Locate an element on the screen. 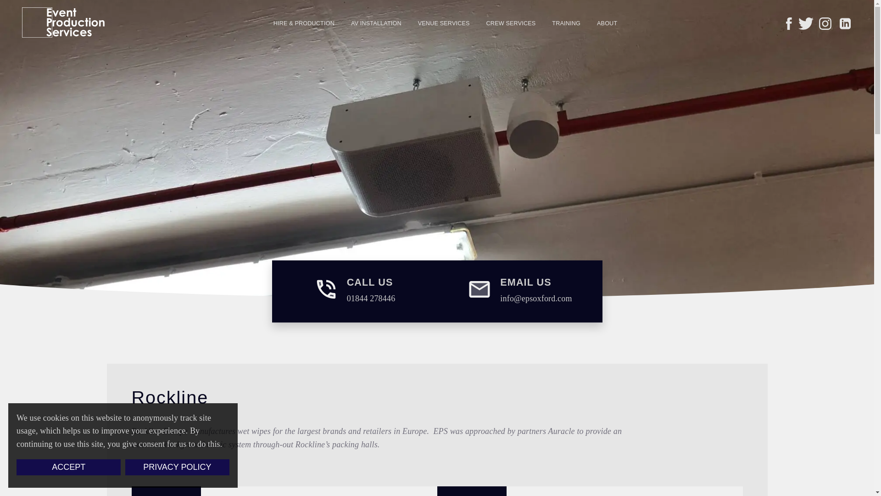  CREW SERVICES is located at coordinates (511, 23).